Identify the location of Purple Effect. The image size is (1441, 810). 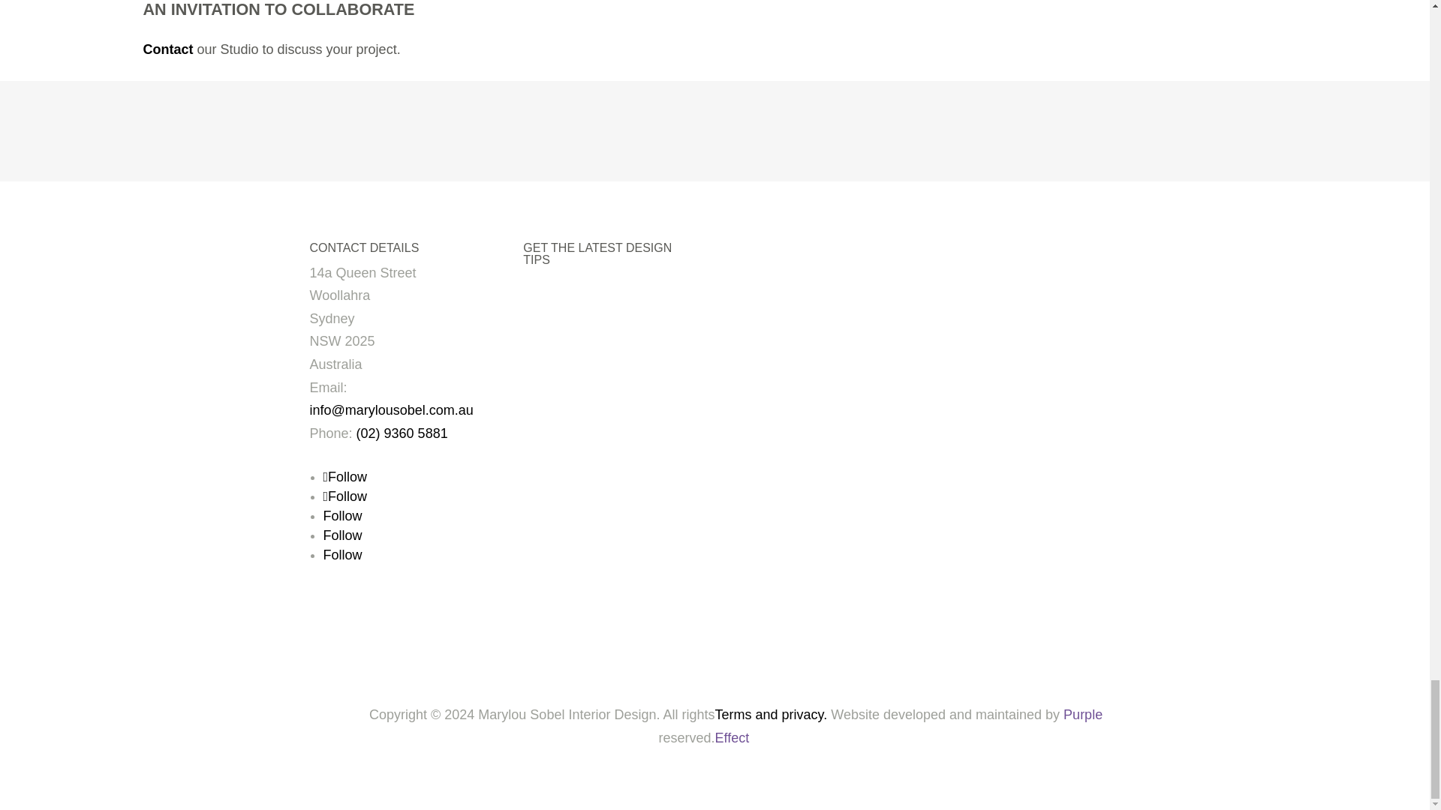
(908, 726).